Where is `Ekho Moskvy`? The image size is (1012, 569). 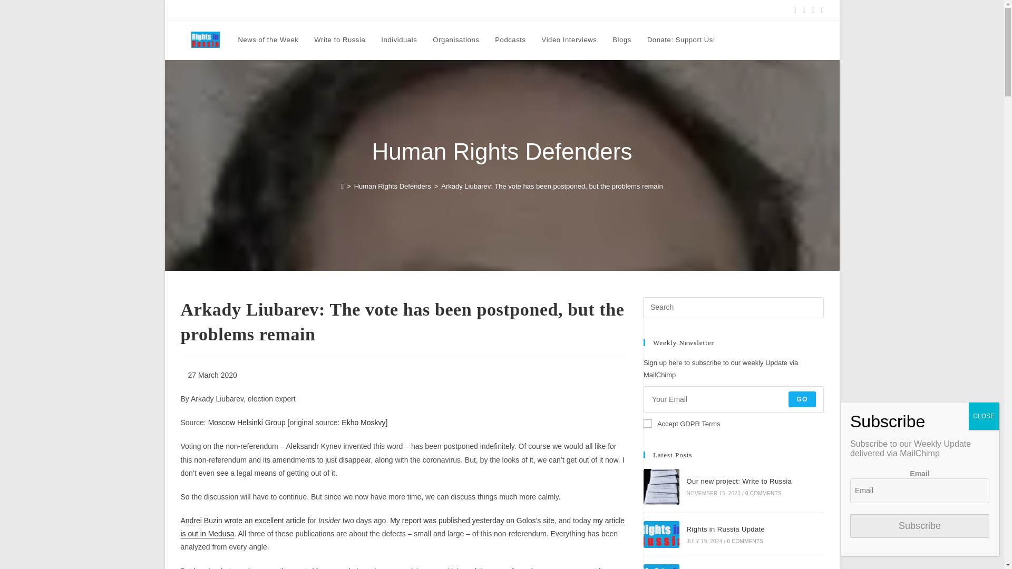
Ekho Moskvy is located at coordinates (364, 423).